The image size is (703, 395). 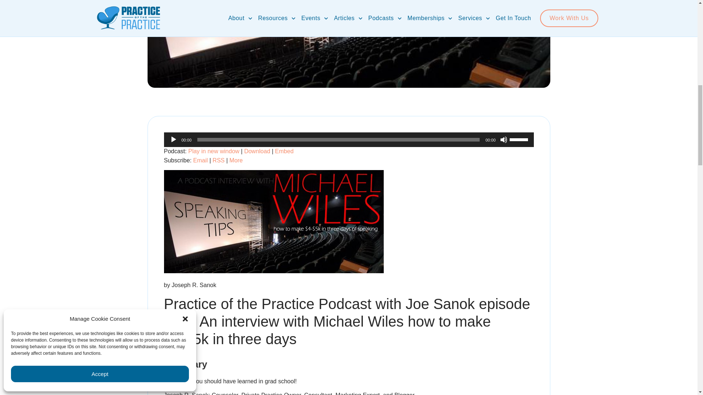 What do you see at coordinates (284, 151) in the screenshot?
I see `Embed` at bounding box center [284, 151].